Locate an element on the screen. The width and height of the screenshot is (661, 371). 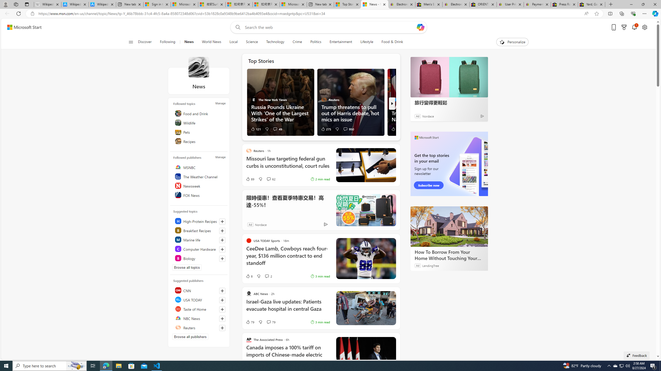
28 Like is located at coordinates (395, 129).